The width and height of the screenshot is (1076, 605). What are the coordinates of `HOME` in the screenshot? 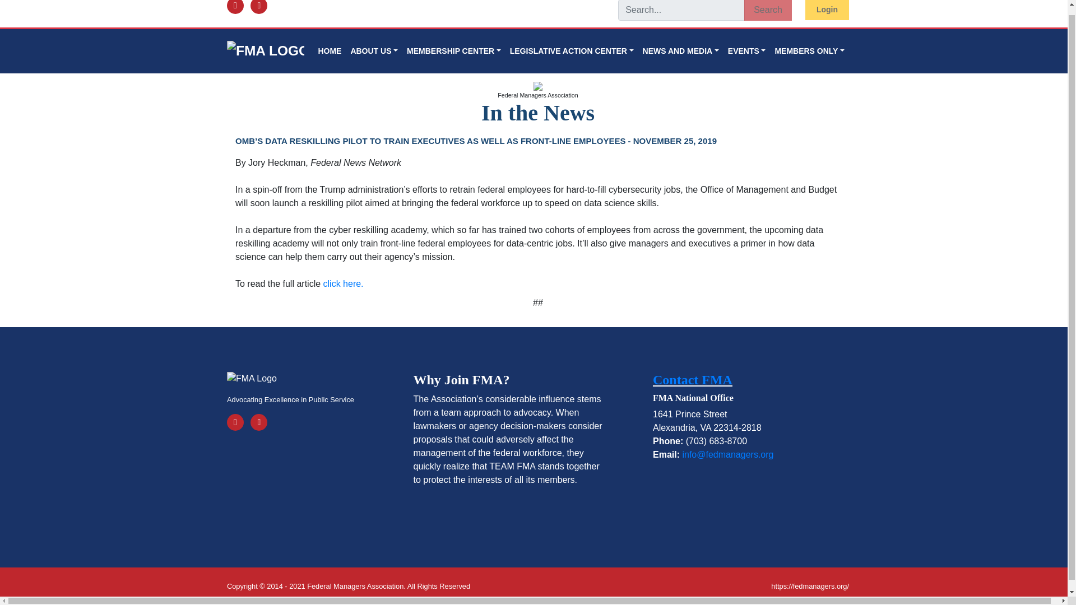 It's located at (329, 52).